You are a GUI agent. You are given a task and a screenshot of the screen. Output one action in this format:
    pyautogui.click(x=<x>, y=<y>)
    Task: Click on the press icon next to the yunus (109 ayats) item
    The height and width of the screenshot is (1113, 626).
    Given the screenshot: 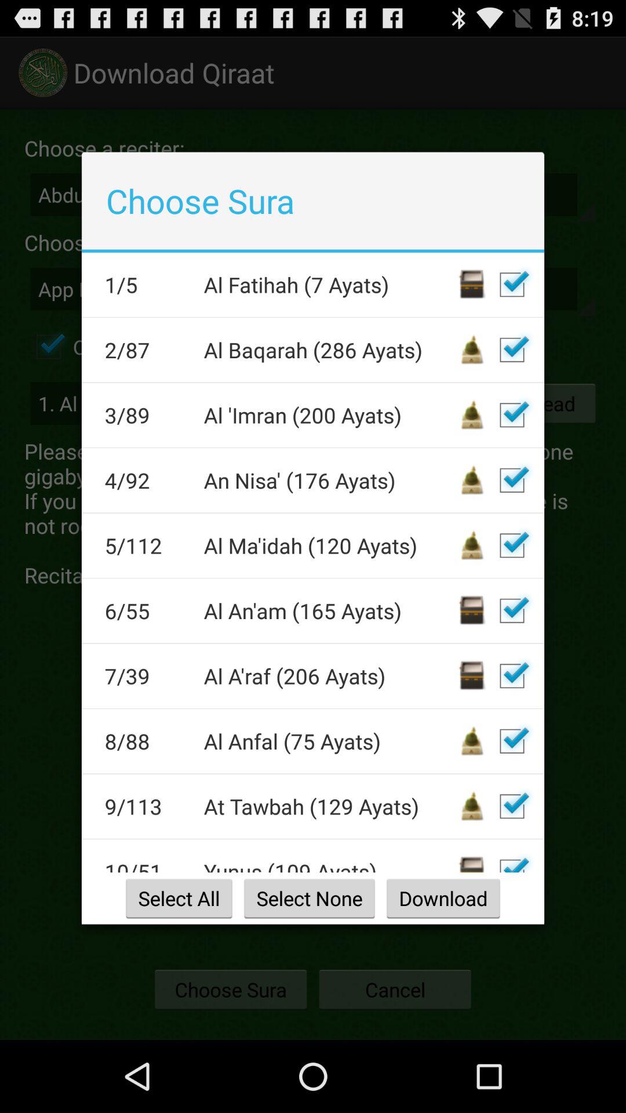 What is the action you would take?
    pyautogui.click(x=146, y=865)
    